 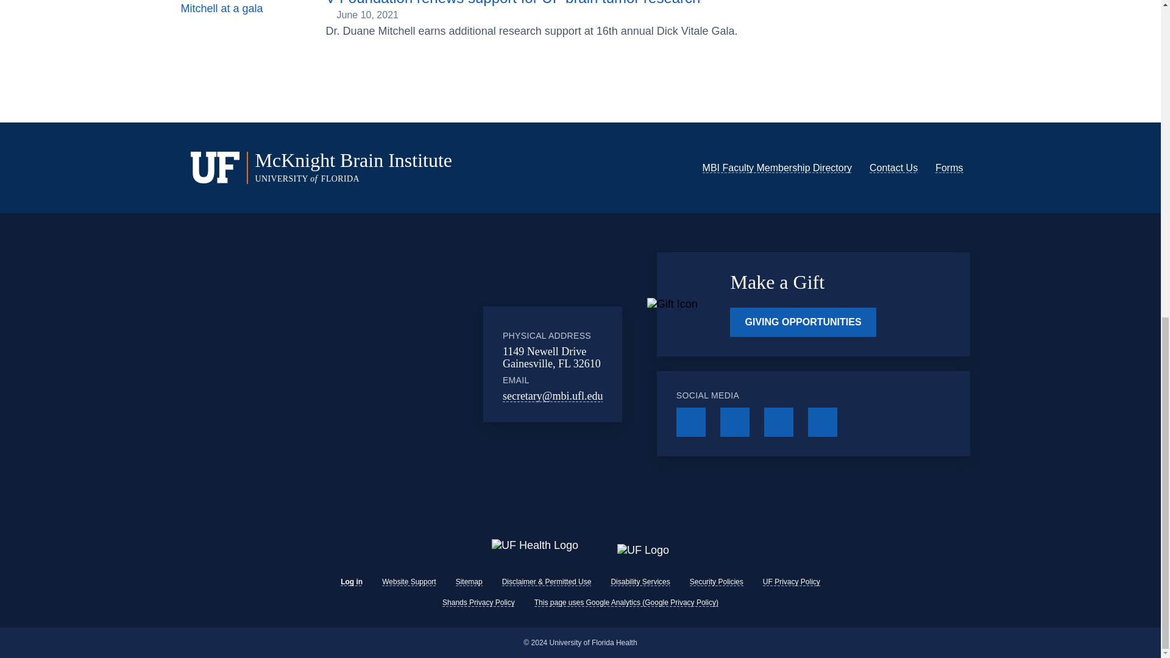 What do you see at coordinates (640, 582) in the screenshot?
I see `Disability Services` at bounding box center [640, 582].